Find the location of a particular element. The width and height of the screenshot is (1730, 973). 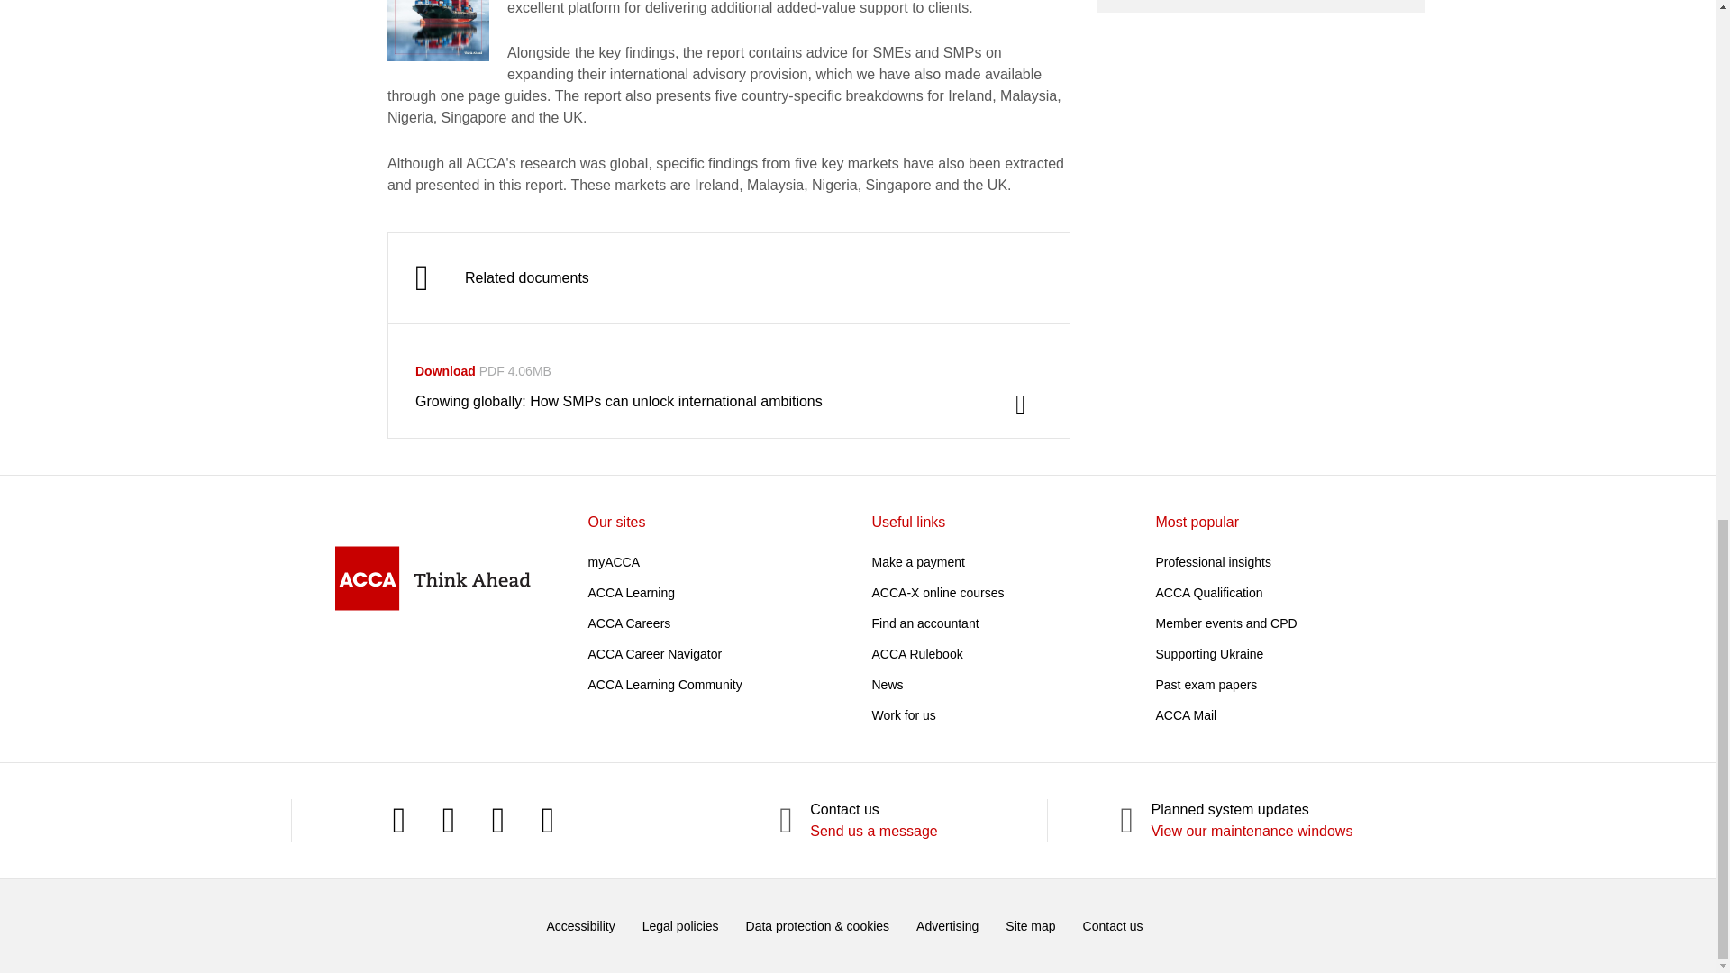

Work for us is located at coordinates (903, 715).